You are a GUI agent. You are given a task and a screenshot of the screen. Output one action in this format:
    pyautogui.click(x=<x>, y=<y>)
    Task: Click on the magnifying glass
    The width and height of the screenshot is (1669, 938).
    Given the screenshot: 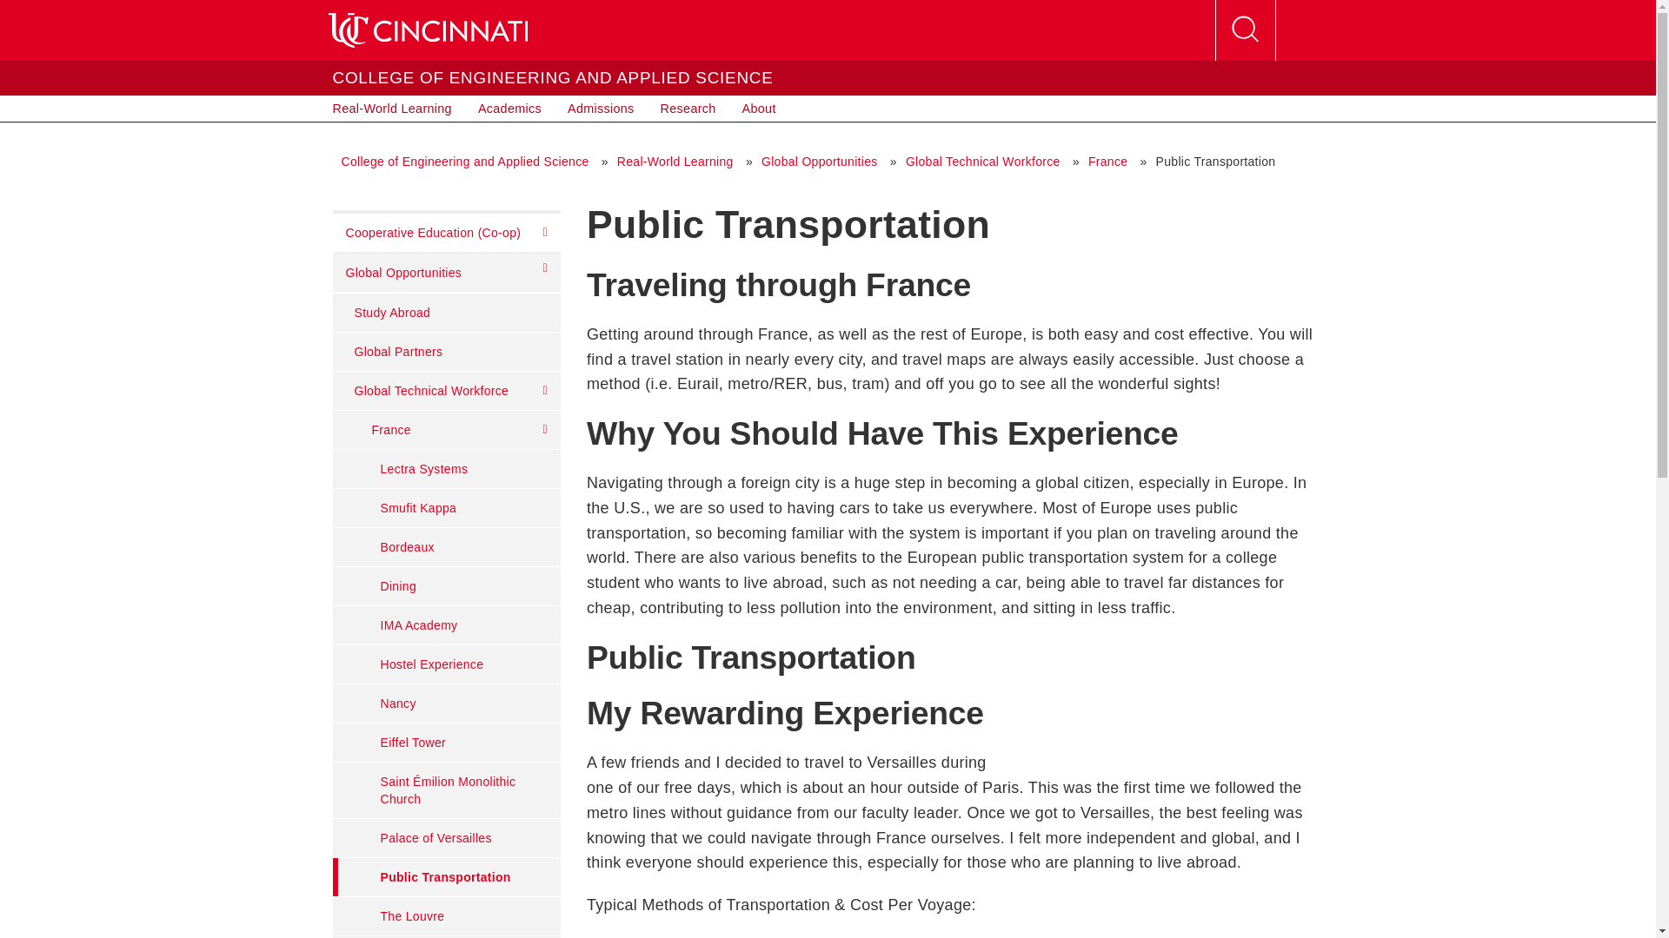 What is the action you would take?
    pyautogui.click(x=1245, y=30)
    